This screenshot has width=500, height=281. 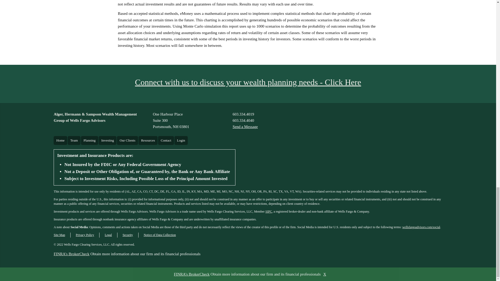 What do you see at coordinates (60, 140) in the screenshot?
I see `Planning` at bounding box center [60, 140].